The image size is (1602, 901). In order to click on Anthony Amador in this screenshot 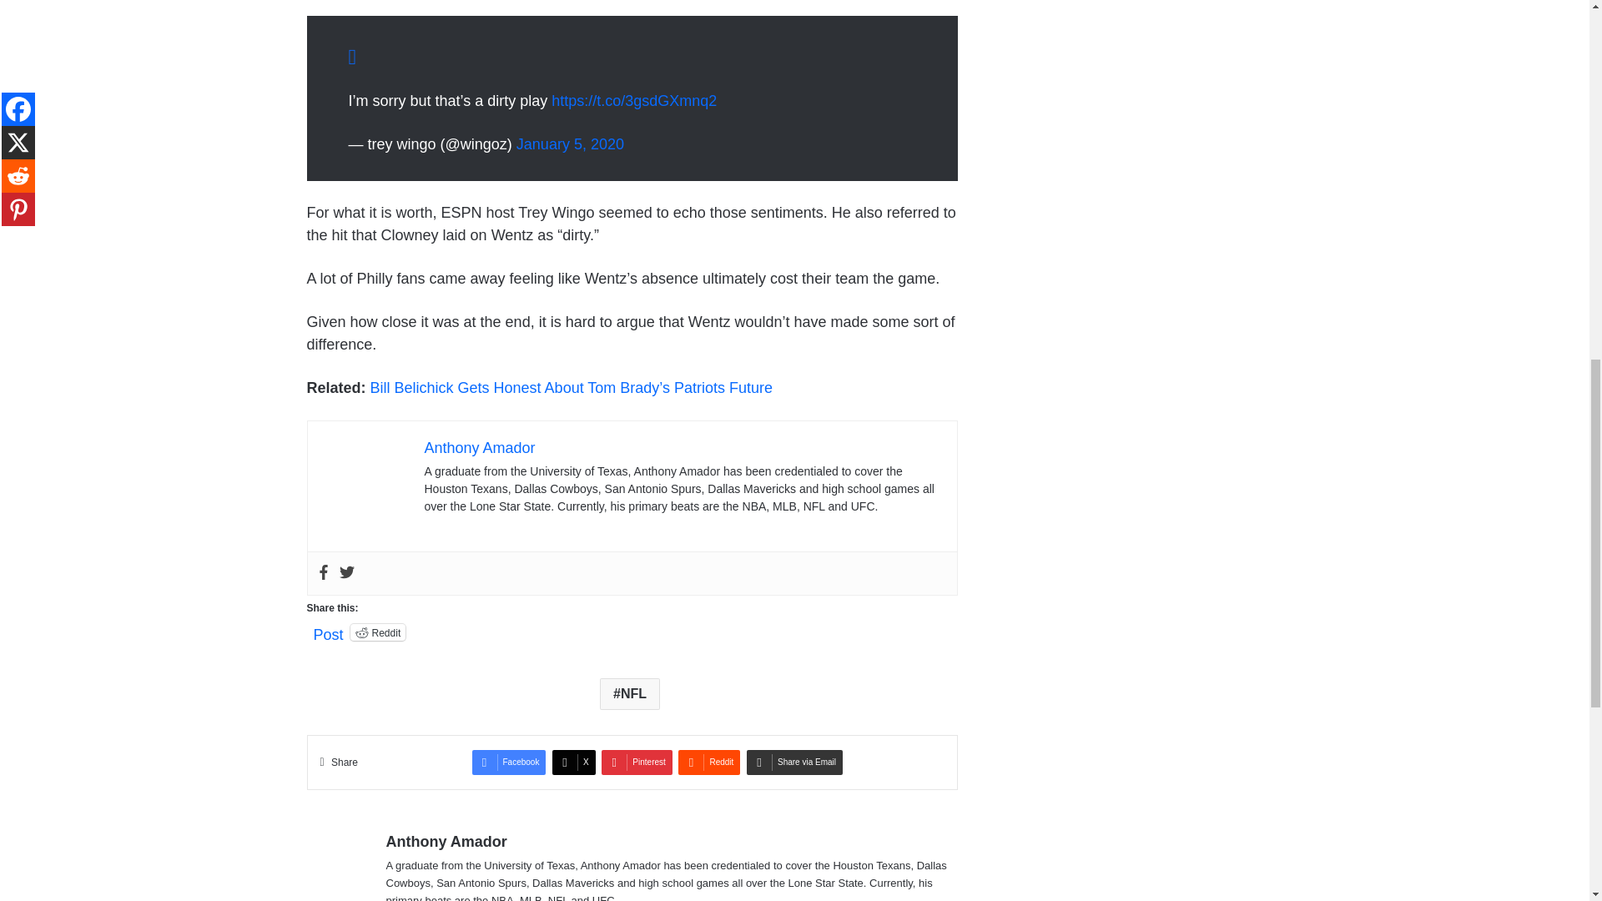, I will do `click(479, 447)`.